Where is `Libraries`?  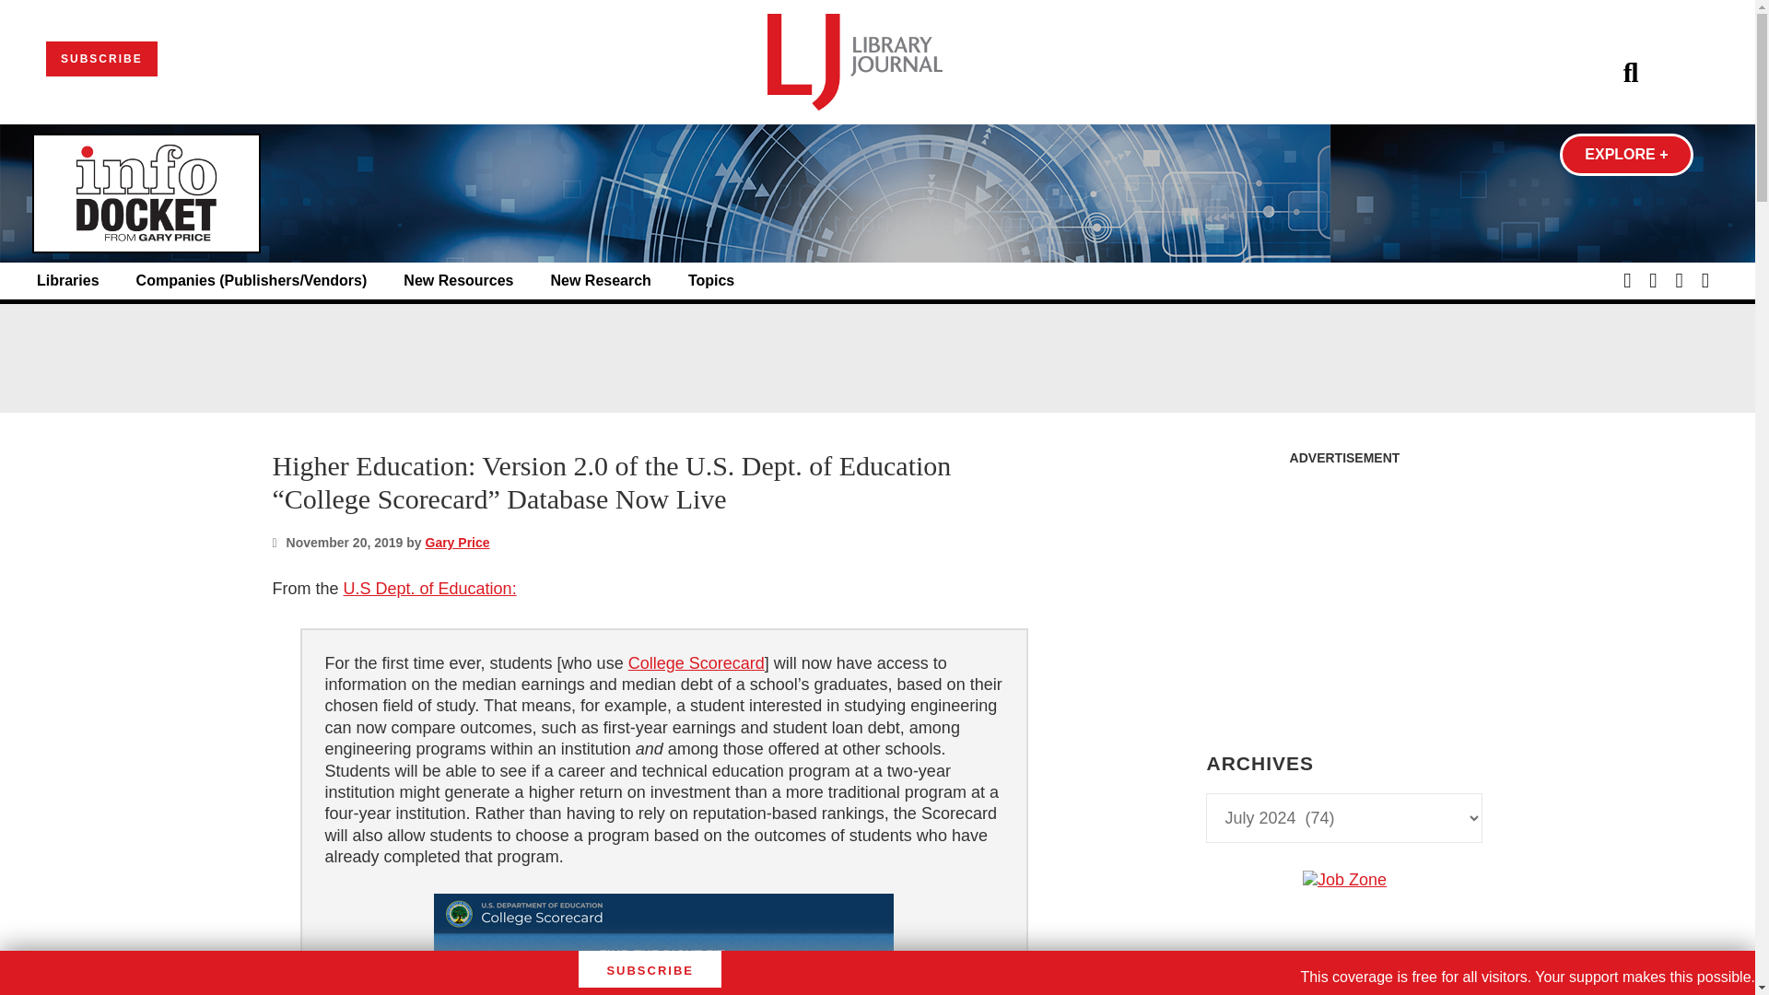
Libraries is located at coordinates (68, 281).